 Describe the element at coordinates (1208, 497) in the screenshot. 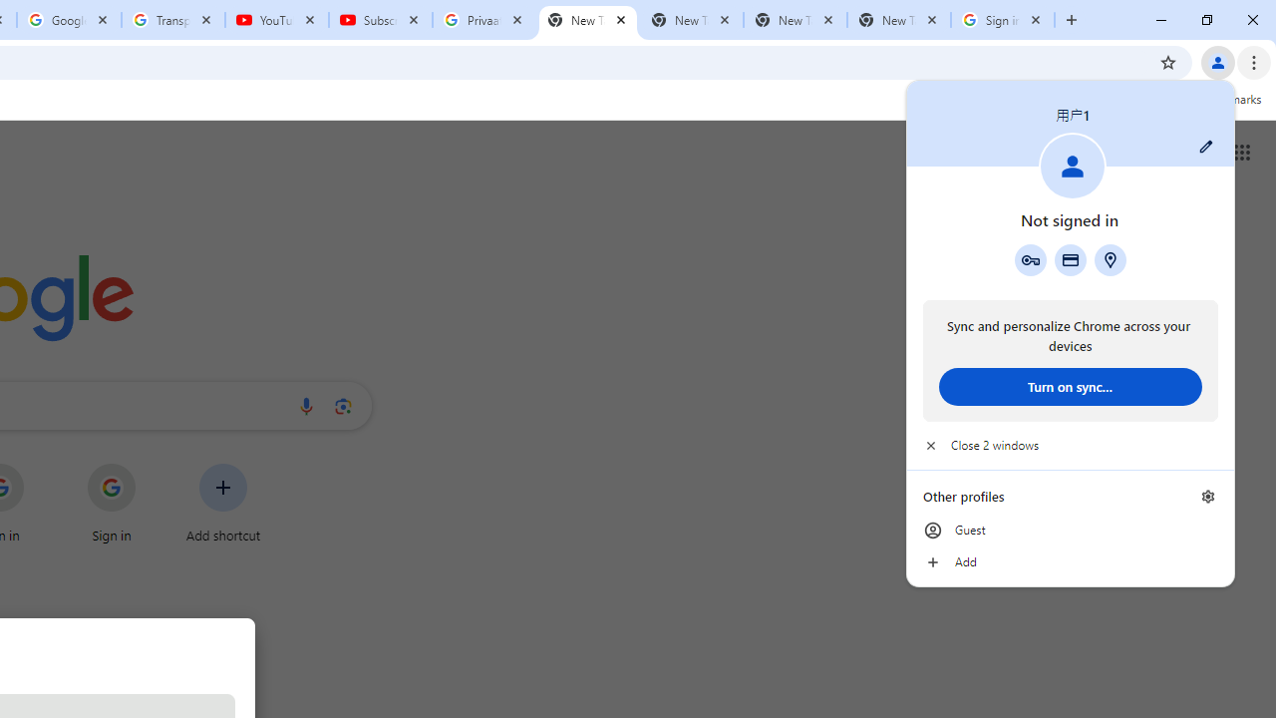

I see `Manage profiles` at that location.